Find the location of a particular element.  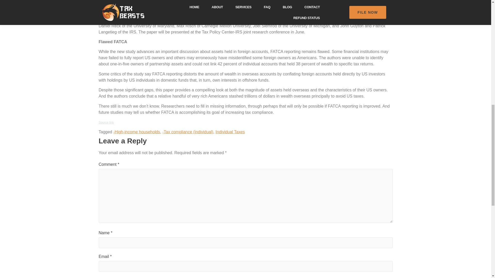

here is located at coordinates (279, 3).